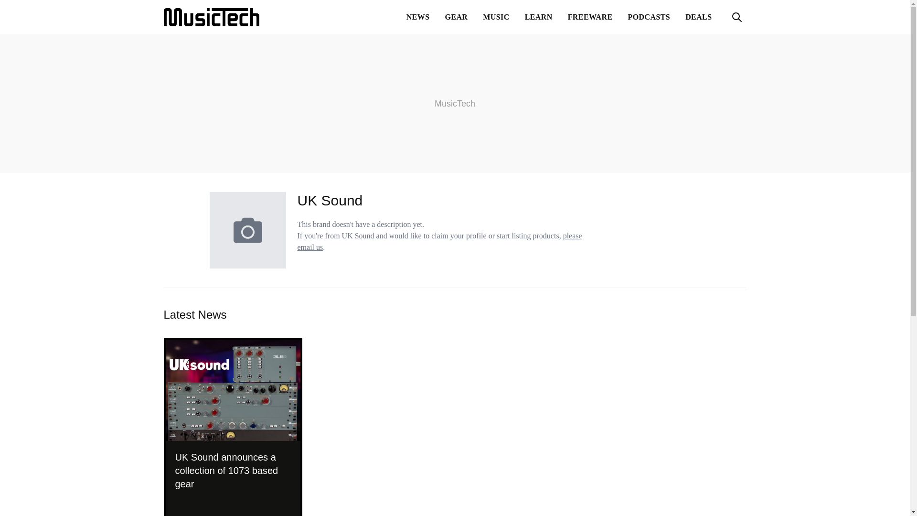  I want to click on Published October 7, 2019 3:45PM, so click(233, 503).